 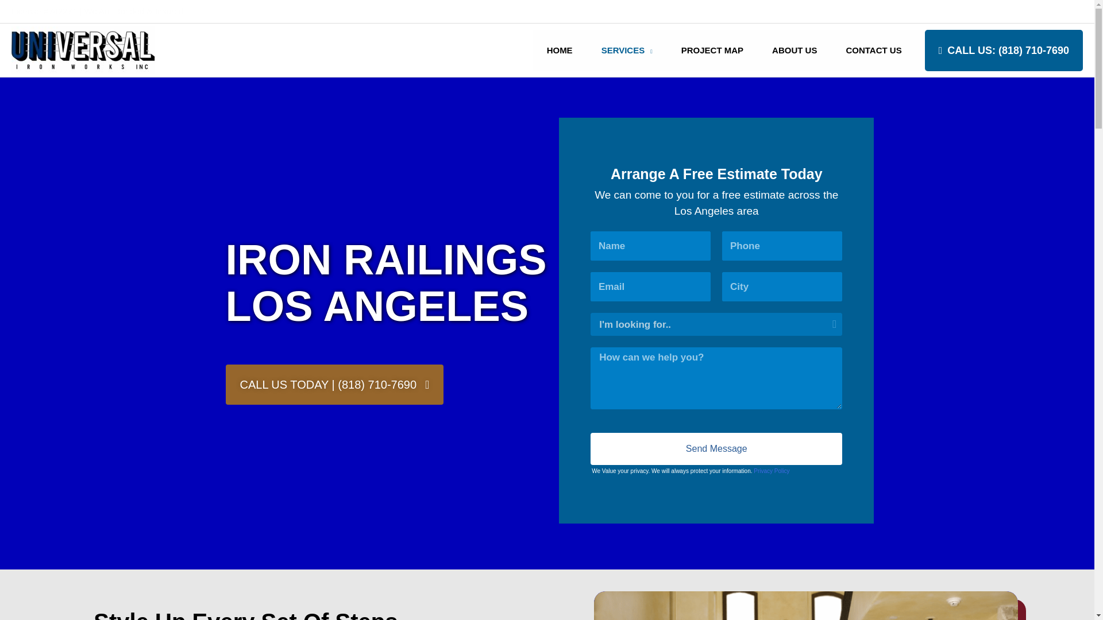 I want to click on HOME, so click(x=560, y=51).